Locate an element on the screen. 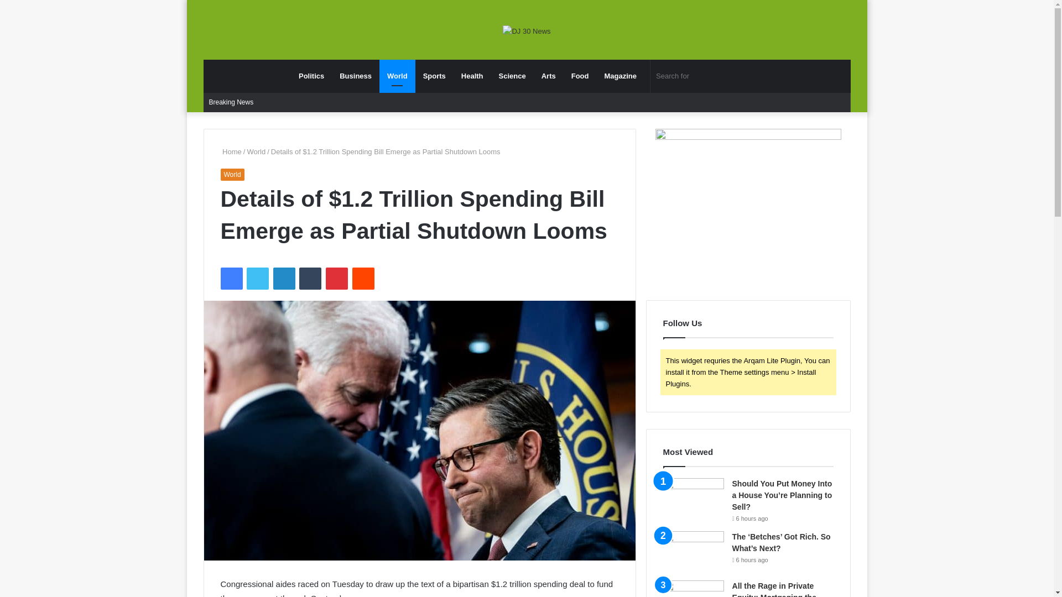 The width and height of the screenshot is (1062, 597). Science is located at coordinates (512, 76).